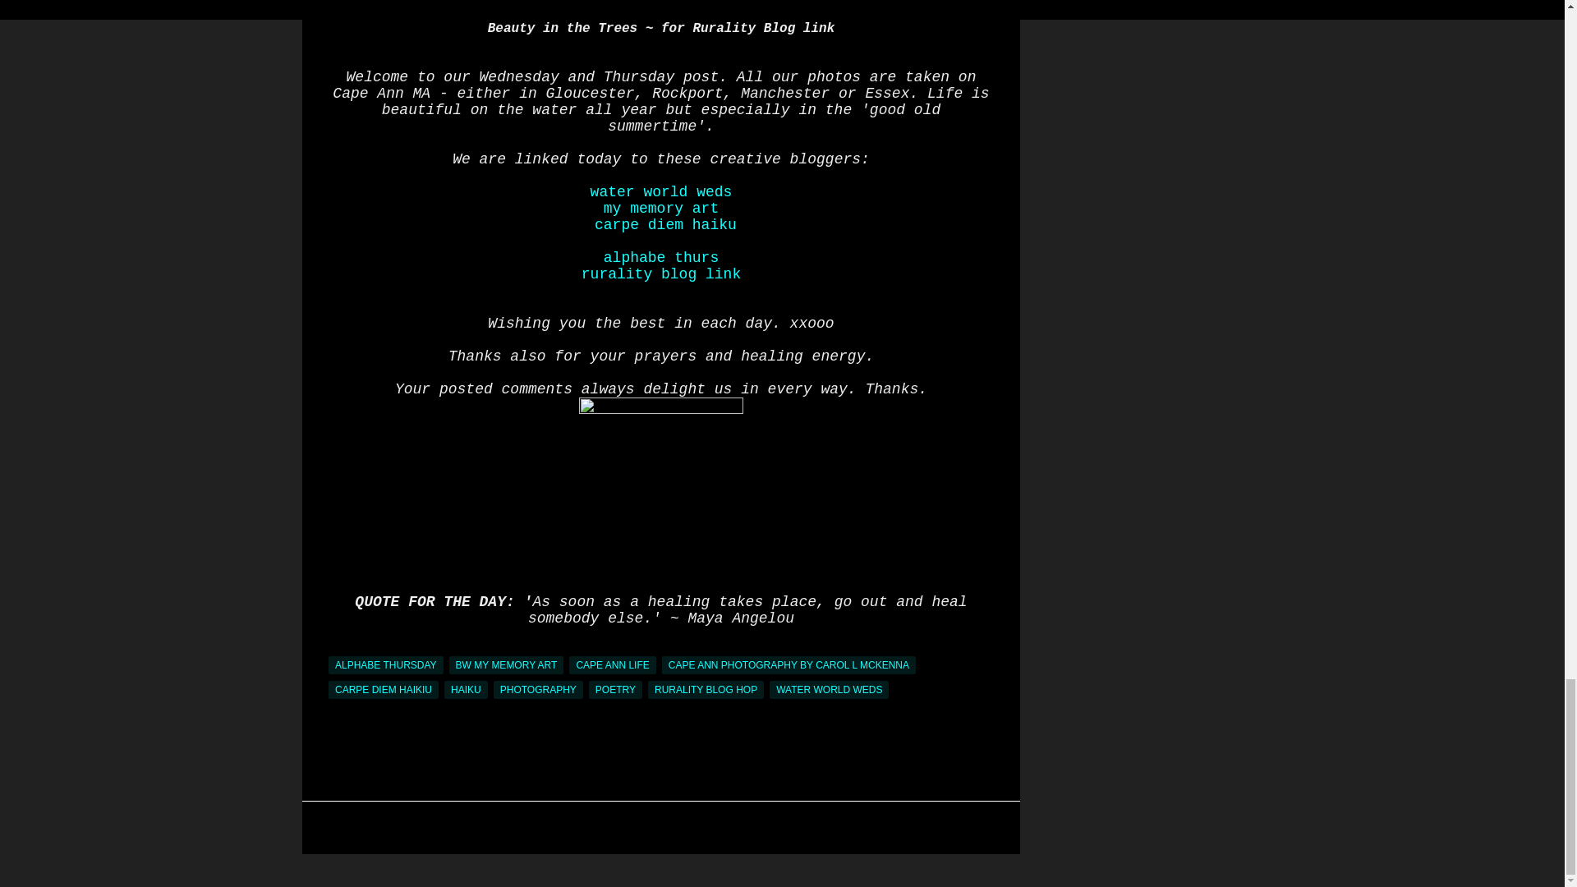 This screenshot has width=1577, height=887. Describe the element at coordinates (614, 690) in the screenshot. I see `POETRY` at that location.